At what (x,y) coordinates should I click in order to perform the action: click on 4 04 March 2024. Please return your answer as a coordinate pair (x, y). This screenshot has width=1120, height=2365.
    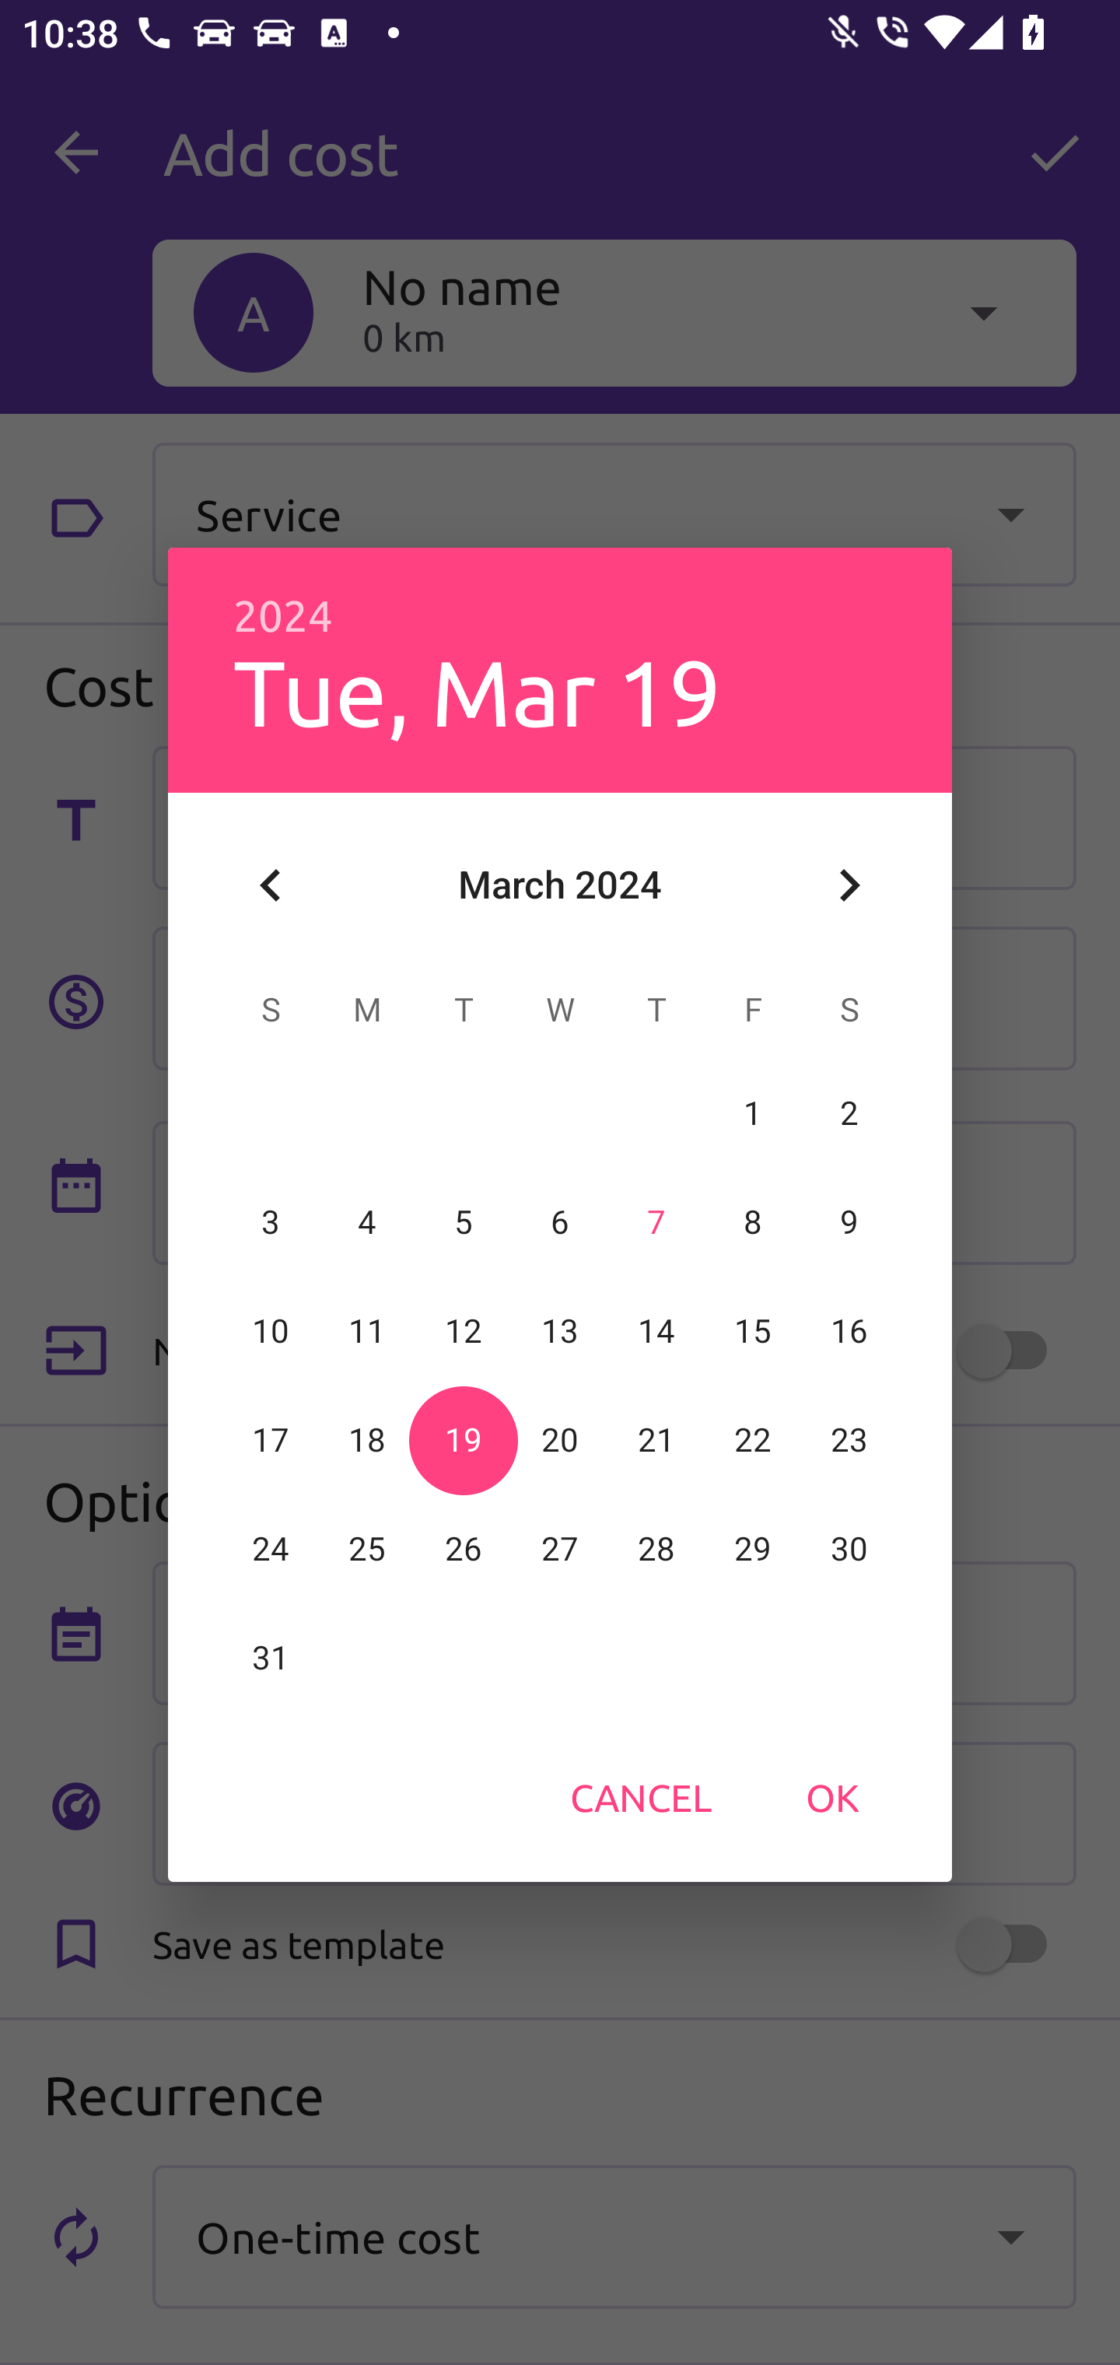
    Looking at the image, I should click on (367, 1222).